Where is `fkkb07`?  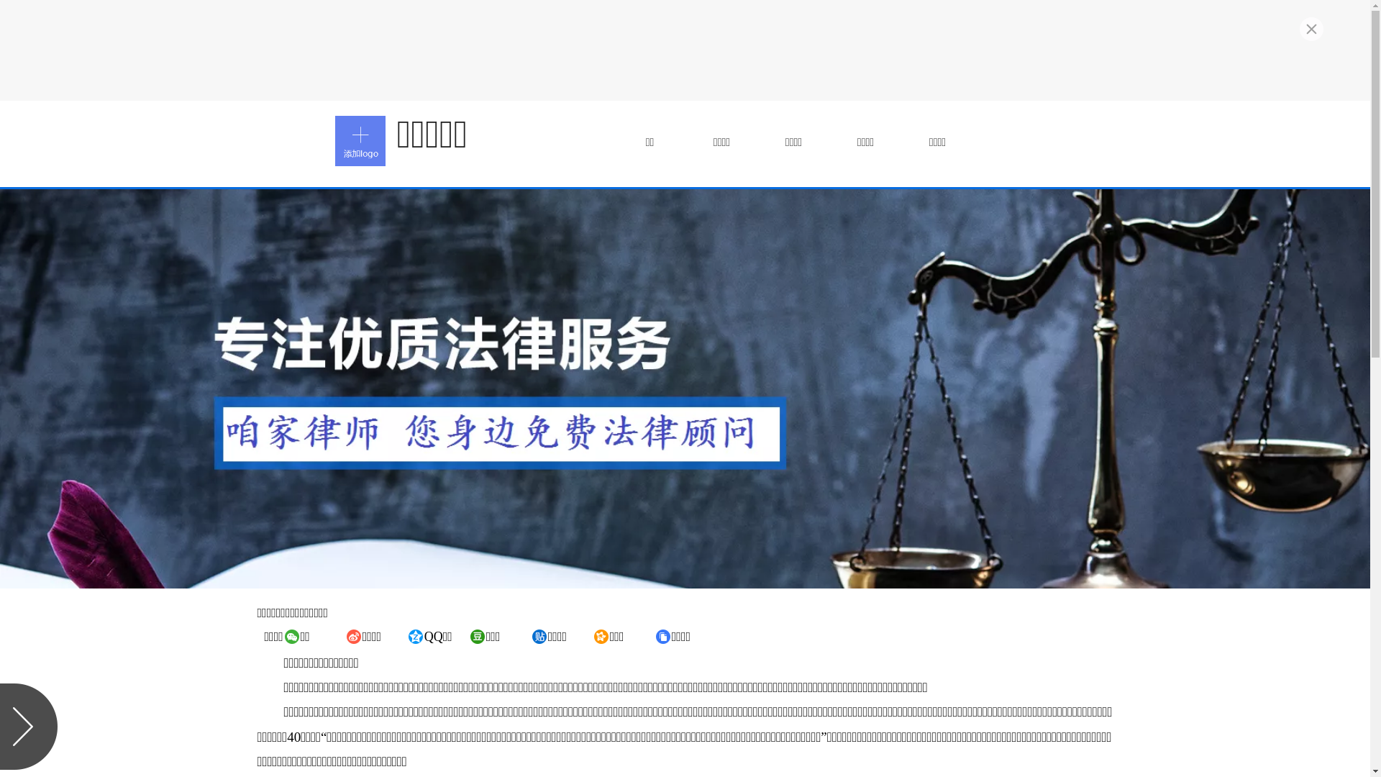
fkkb07 is located at coordinates (360, 141).